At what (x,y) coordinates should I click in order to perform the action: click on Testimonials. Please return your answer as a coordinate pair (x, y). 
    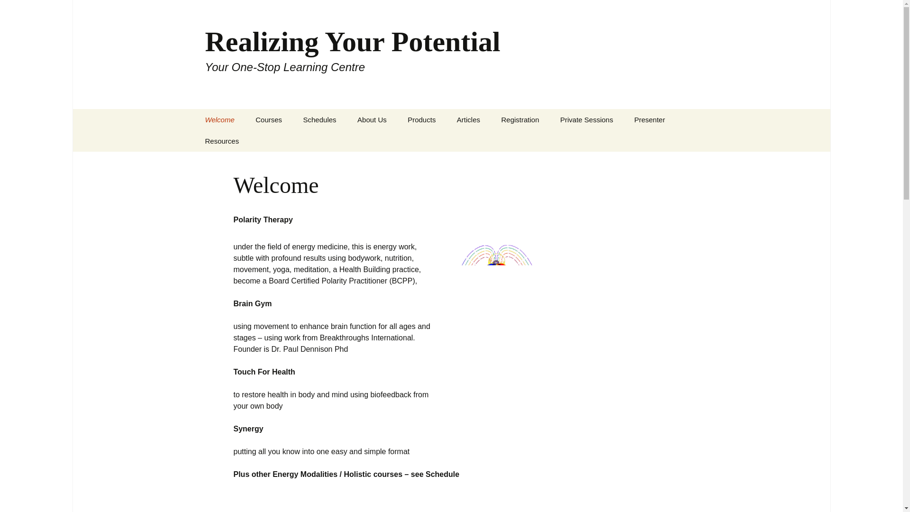
    Looking at the image, I should click on (268, 119).